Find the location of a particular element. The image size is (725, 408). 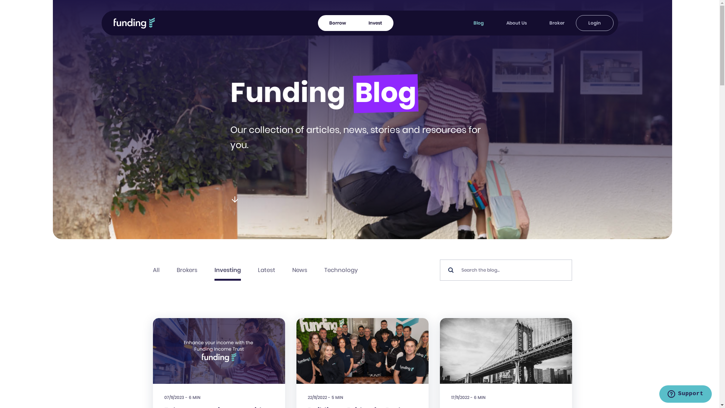

Opens a widget where you can find more information is located at coordinates (685, 395).